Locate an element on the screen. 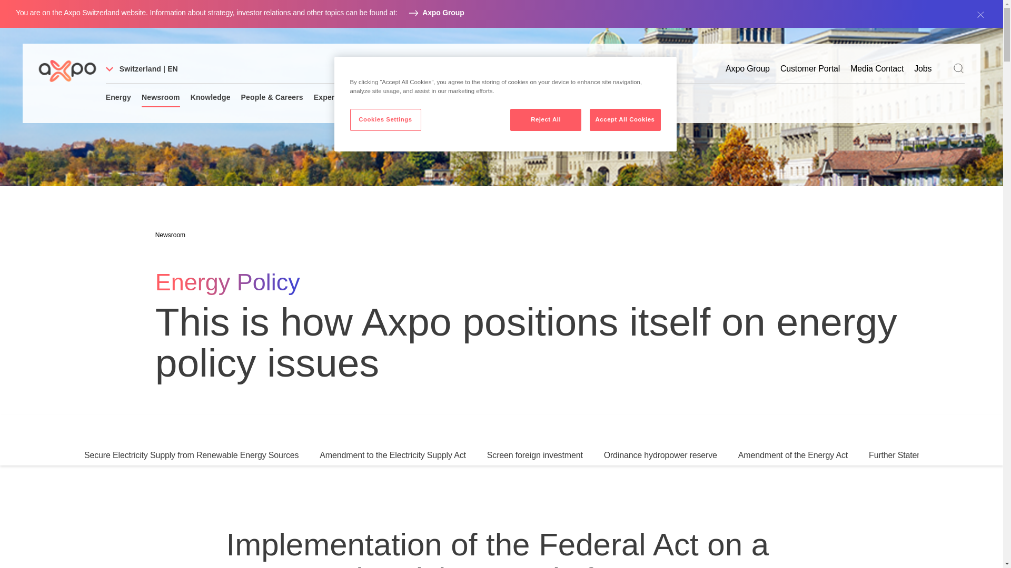 The image size is (1011, 568). Knowledge is located at coordinates (211, 98).